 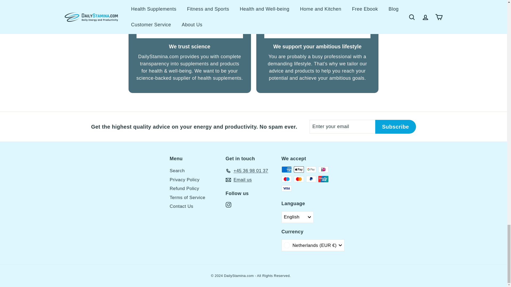 What do you see at coordinates (311, 179) in the screenshot?
I see `PayPal` at bounding box center [311, 179].